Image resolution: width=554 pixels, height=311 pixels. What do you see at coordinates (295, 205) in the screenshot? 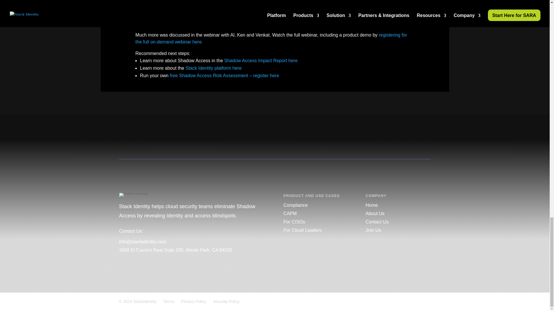
I see `Compliance` at bounding box center [295, 205].